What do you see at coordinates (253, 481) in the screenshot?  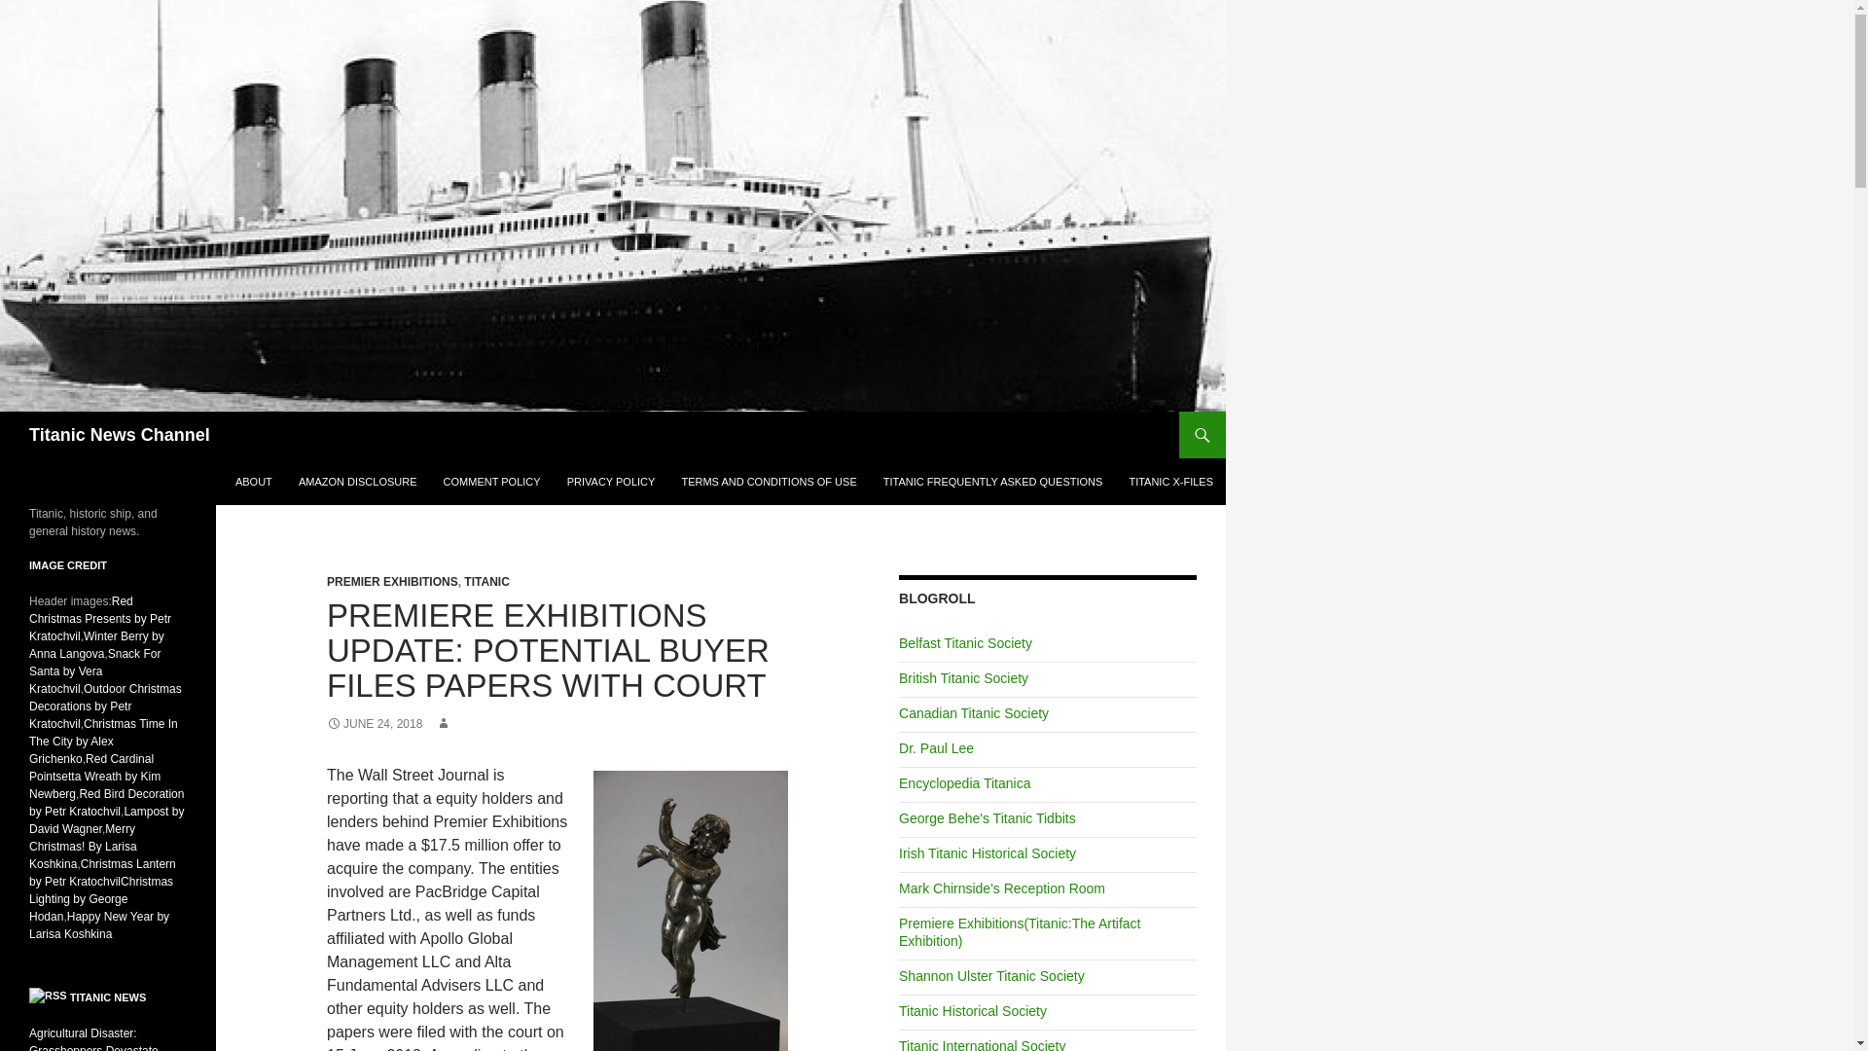 I see `ABOUT` at bounding box center [253, 481].